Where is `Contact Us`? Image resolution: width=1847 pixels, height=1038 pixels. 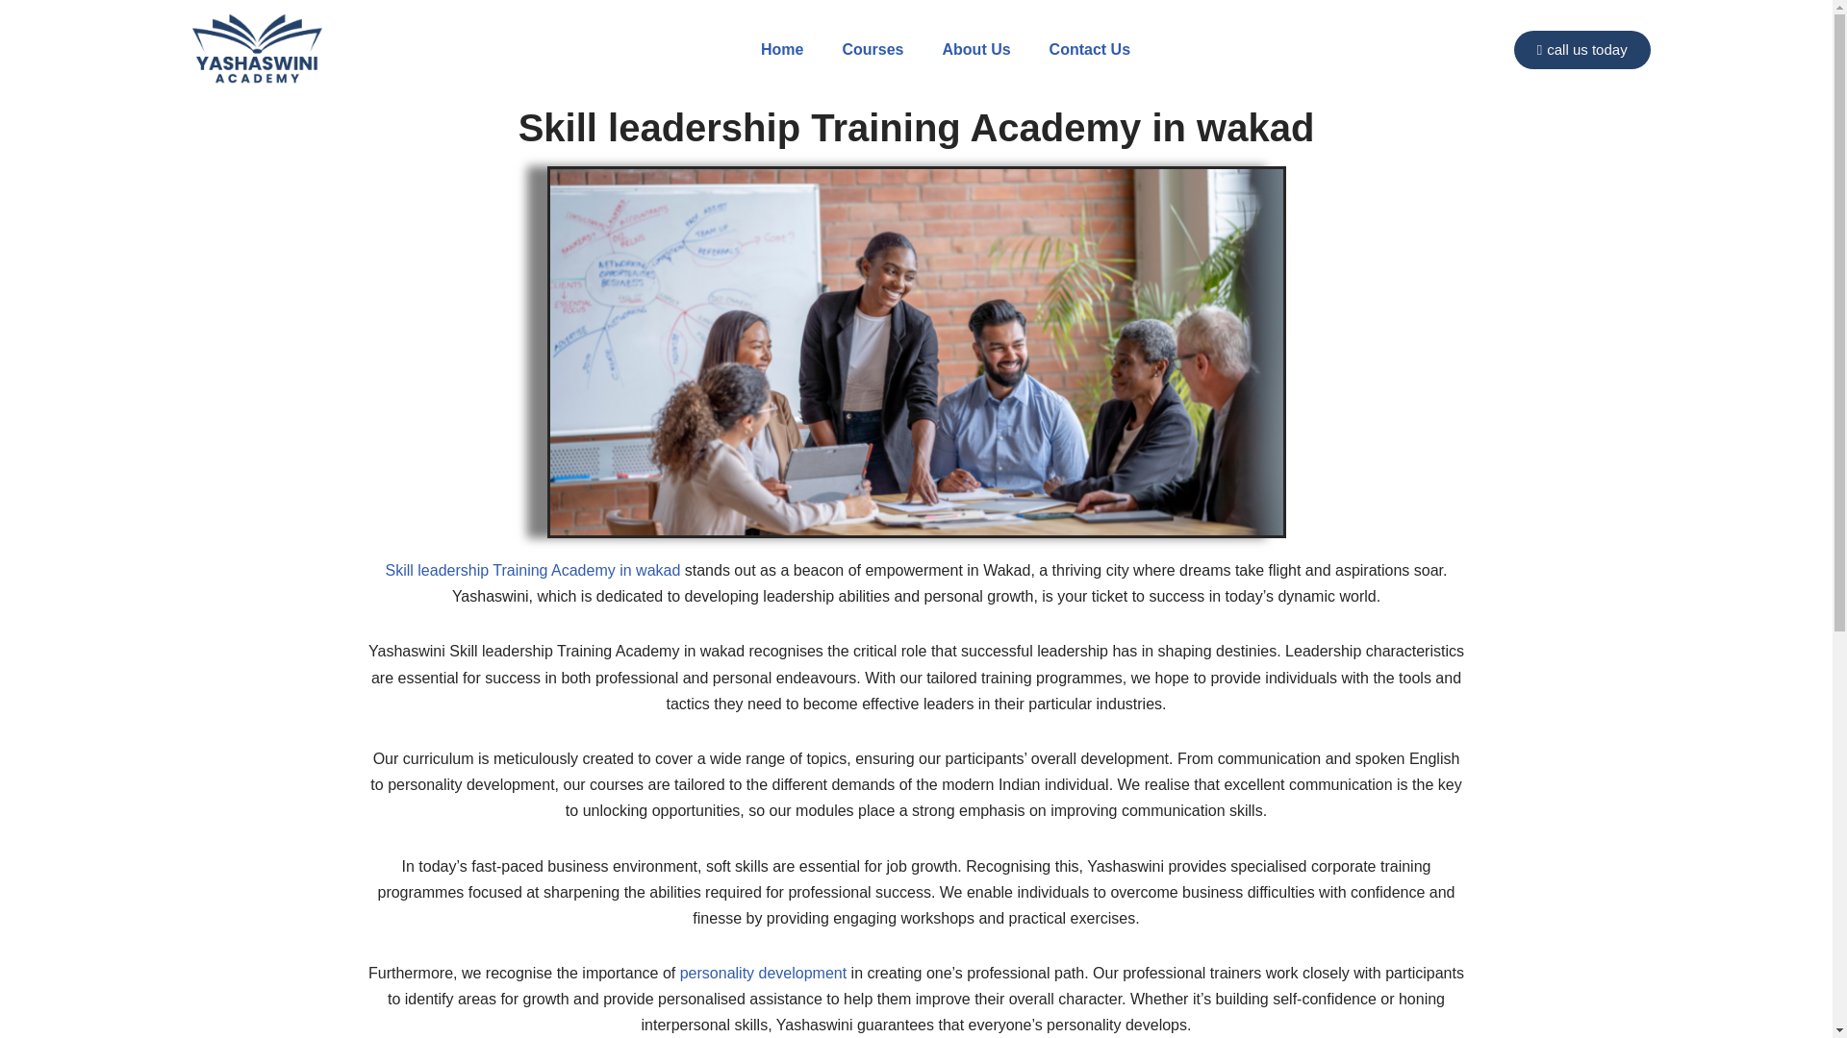
Contact Us is located at coordinates (1089, 49).